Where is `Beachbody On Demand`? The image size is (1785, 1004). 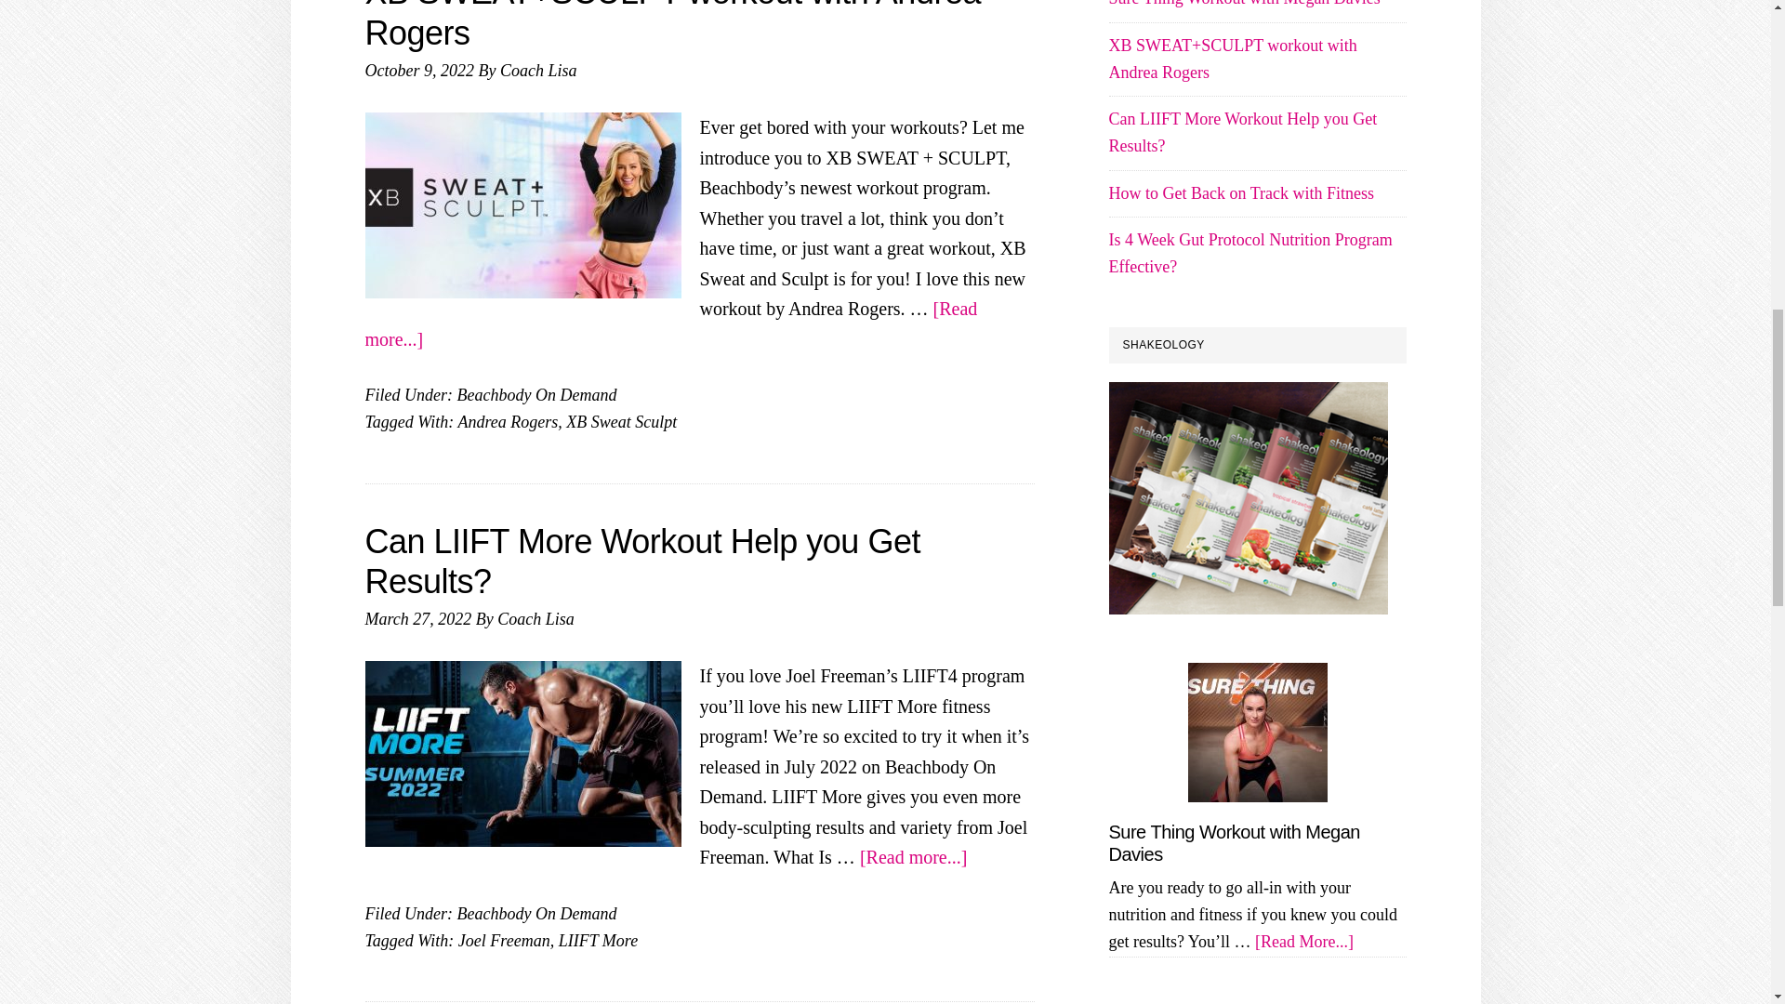
Beachbody On Demand is located at coordinates (535, 394).